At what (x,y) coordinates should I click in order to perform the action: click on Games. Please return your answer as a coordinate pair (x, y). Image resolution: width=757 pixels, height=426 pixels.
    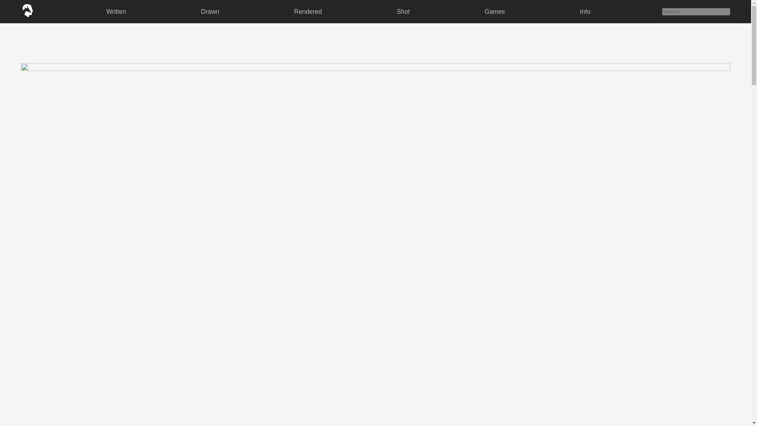
    Looking at the image, I should click on (494, 11).